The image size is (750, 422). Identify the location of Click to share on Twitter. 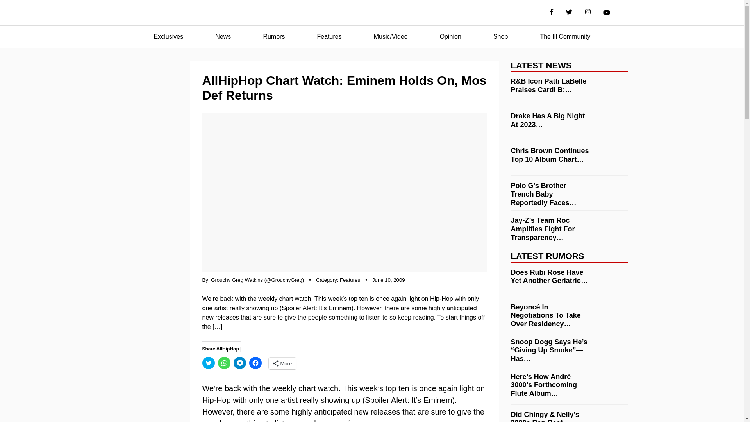
(209, 363).